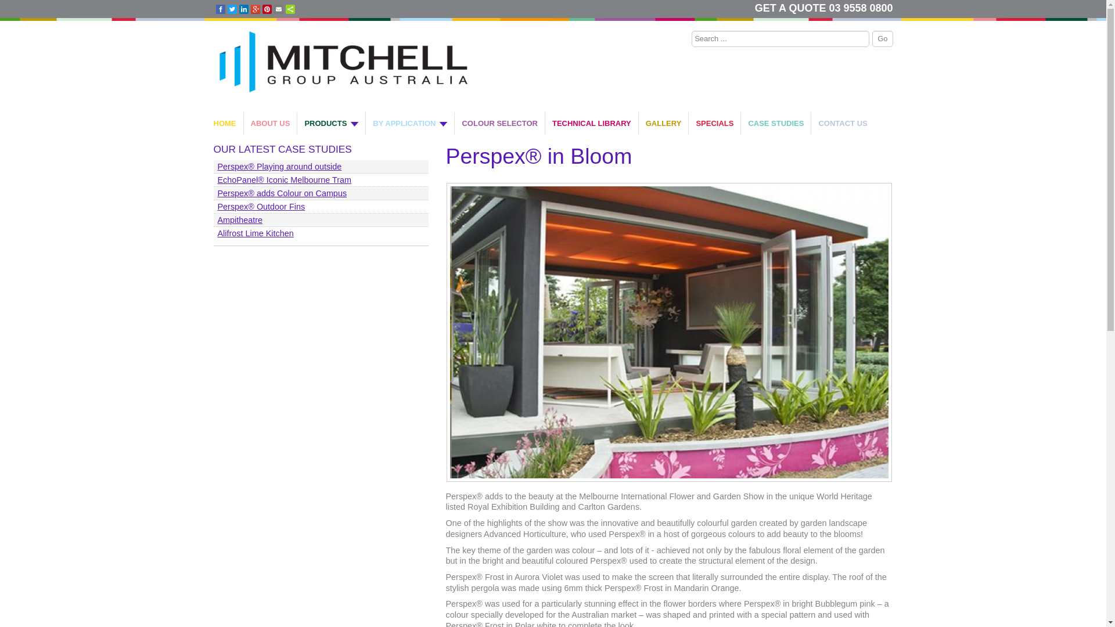 Image resolution: width=1115 pixels, height=627 pixels. Describe the element at coordinates (883, 39) in the screenshot. I see `Go` at that location.